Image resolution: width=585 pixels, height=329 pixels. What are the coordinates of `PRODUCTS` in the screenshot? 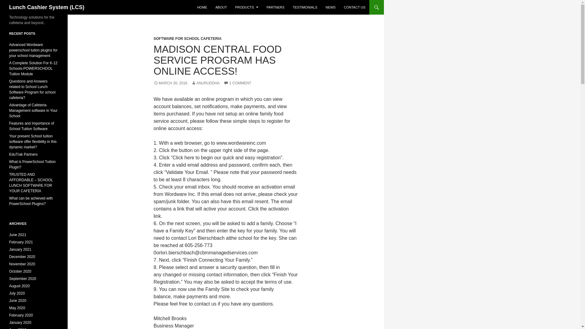 It's located at (247, 7).